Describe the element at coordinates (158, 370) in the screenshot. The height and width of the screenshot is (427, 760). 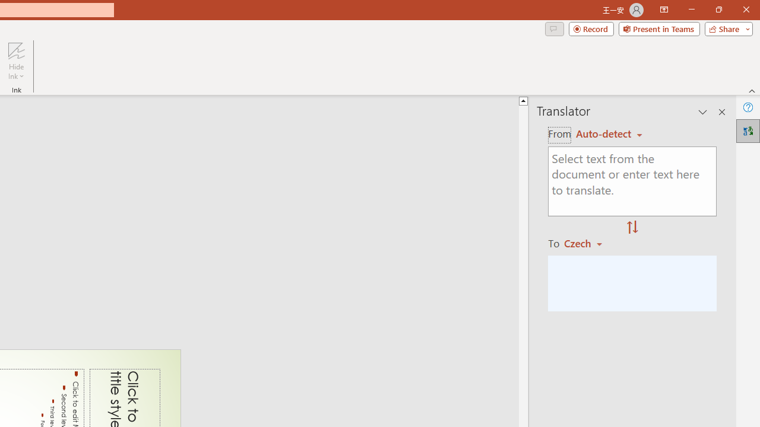
I see `Save as type` at that location.